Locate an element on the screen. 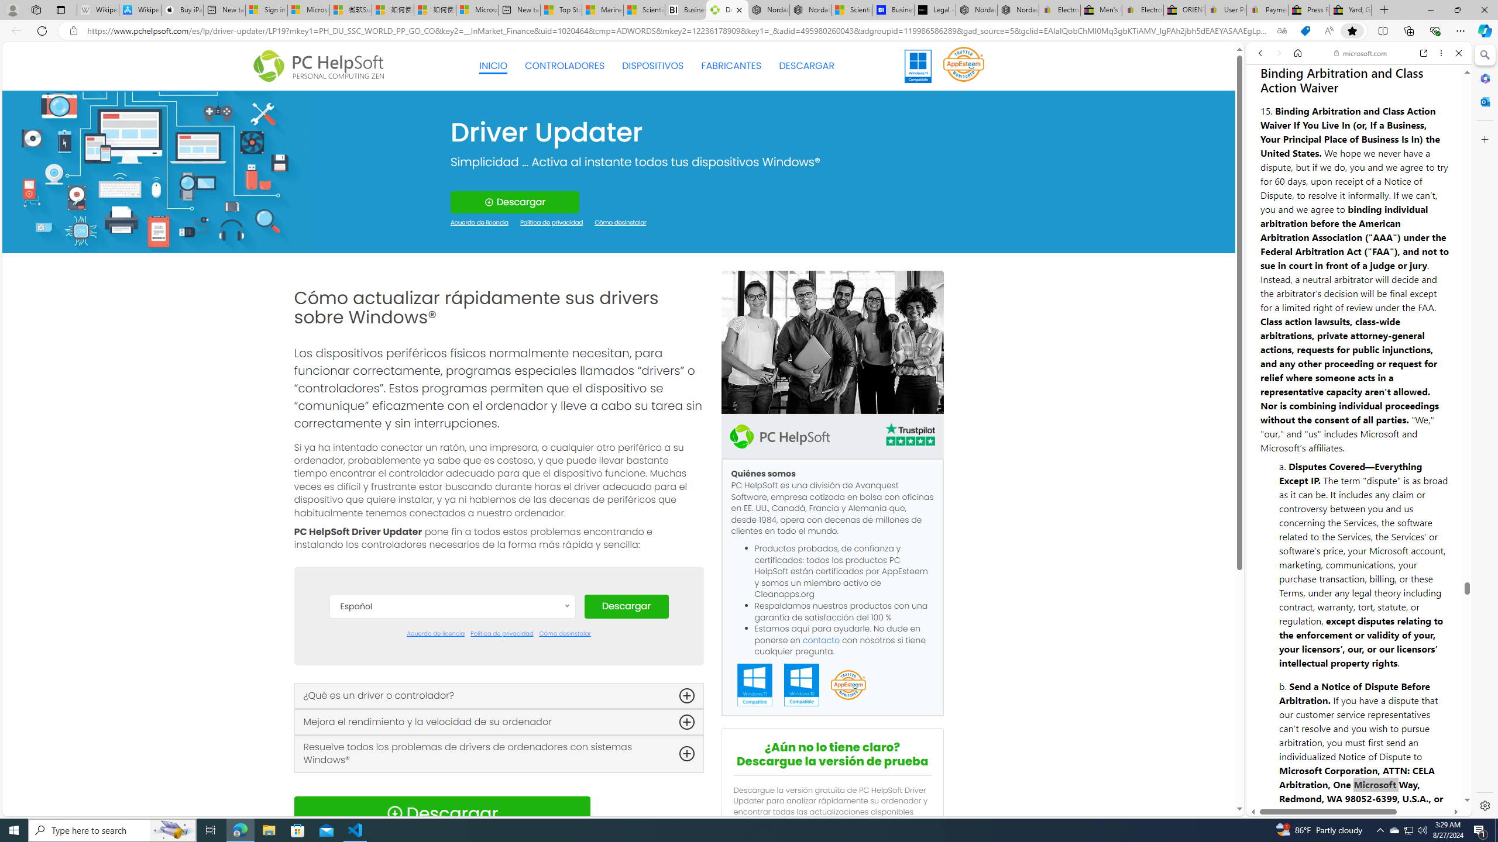 This screenshot has height=842, width=1498. App Esteem is located at coordinates (847, 685).